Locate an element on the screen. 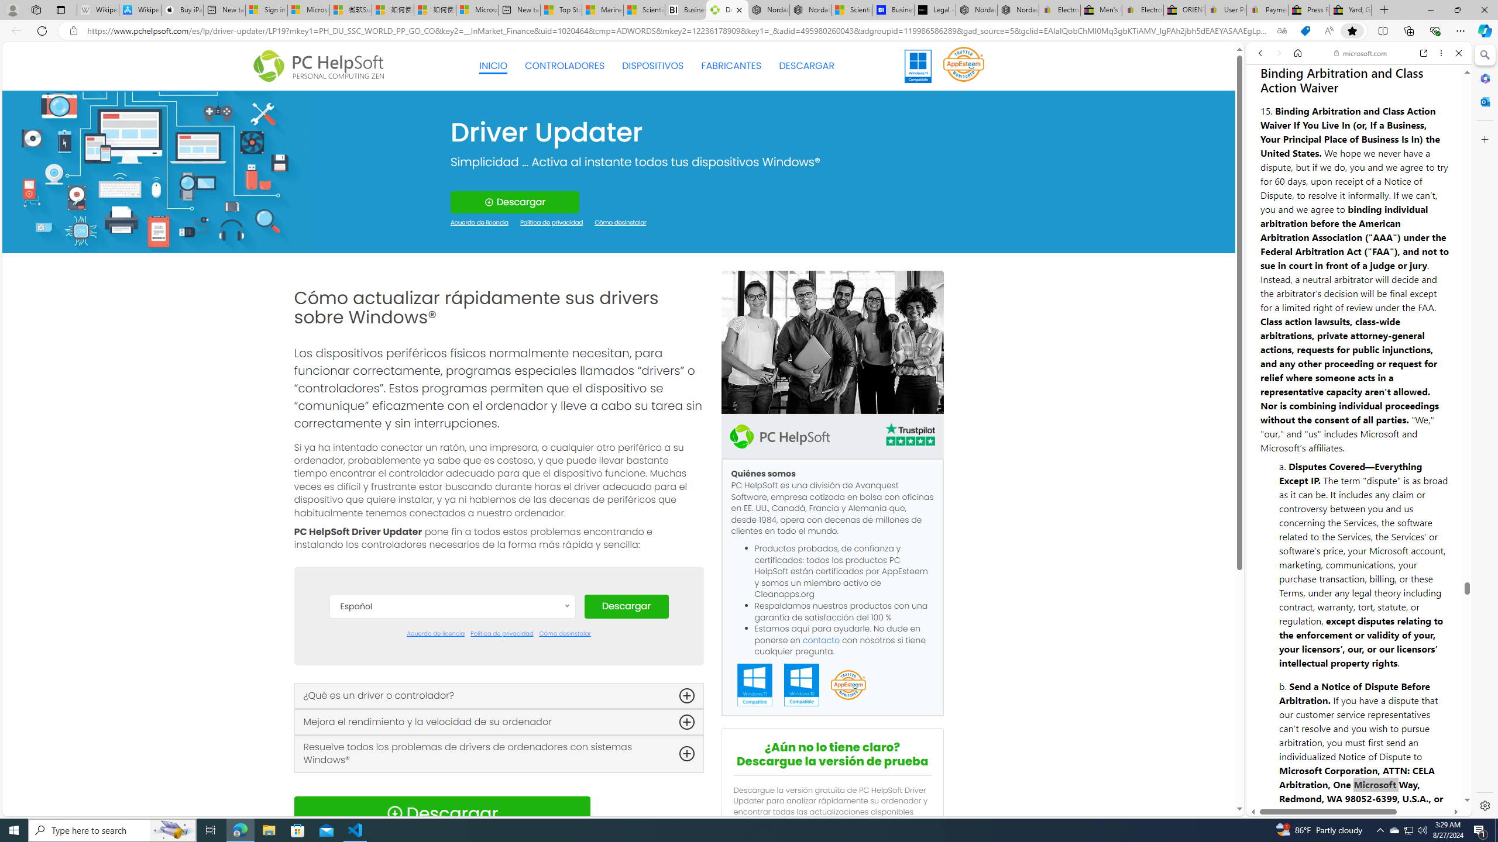 This screenshot has height=842, width=1498. App Esteem is located at coordinates (847, 685).